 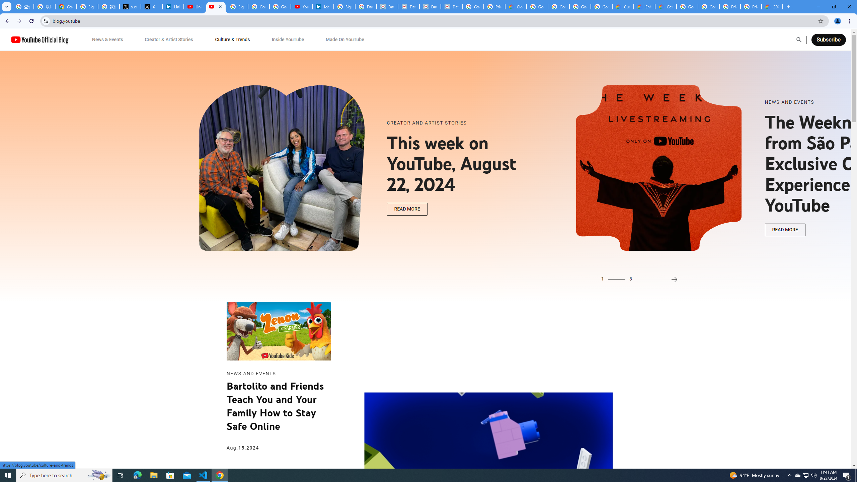 I want to click on Customer Care | Google Cloud, so click(x=623, y=7).